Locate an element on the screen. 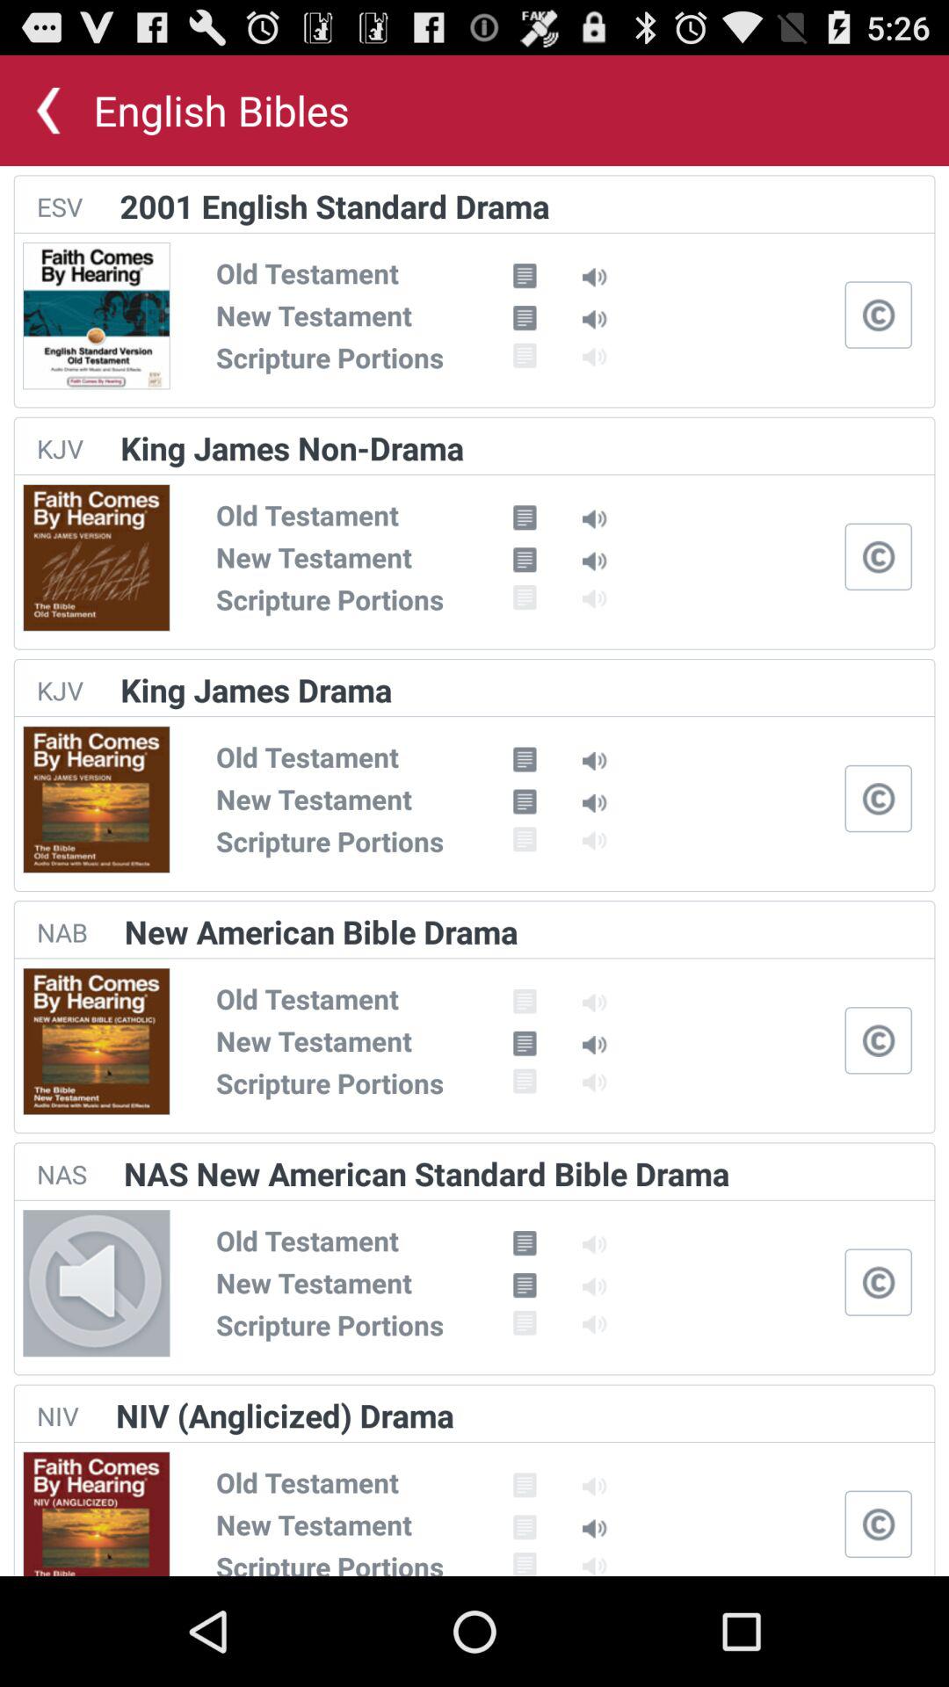 The height and width of the screenshot is (1687, 949). play and pause is located at coordinates (879, 1282).